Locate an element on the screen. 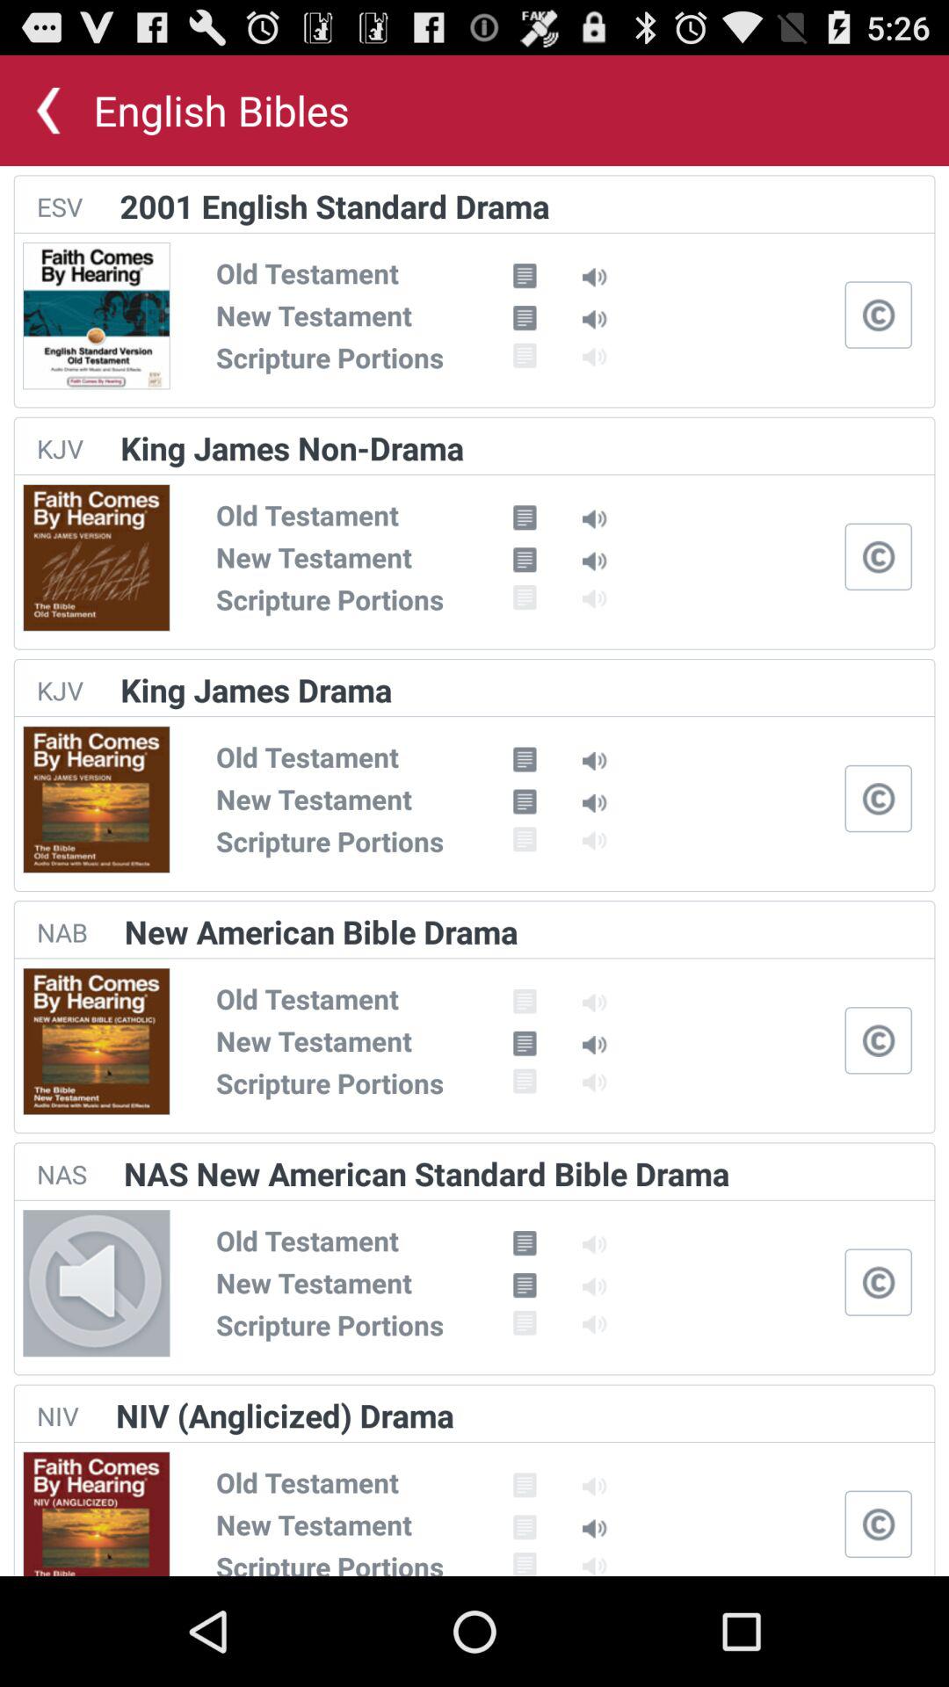 The height and width of the screenshot is (1687, 949). play and pause is located at coordinates (879, 1282).